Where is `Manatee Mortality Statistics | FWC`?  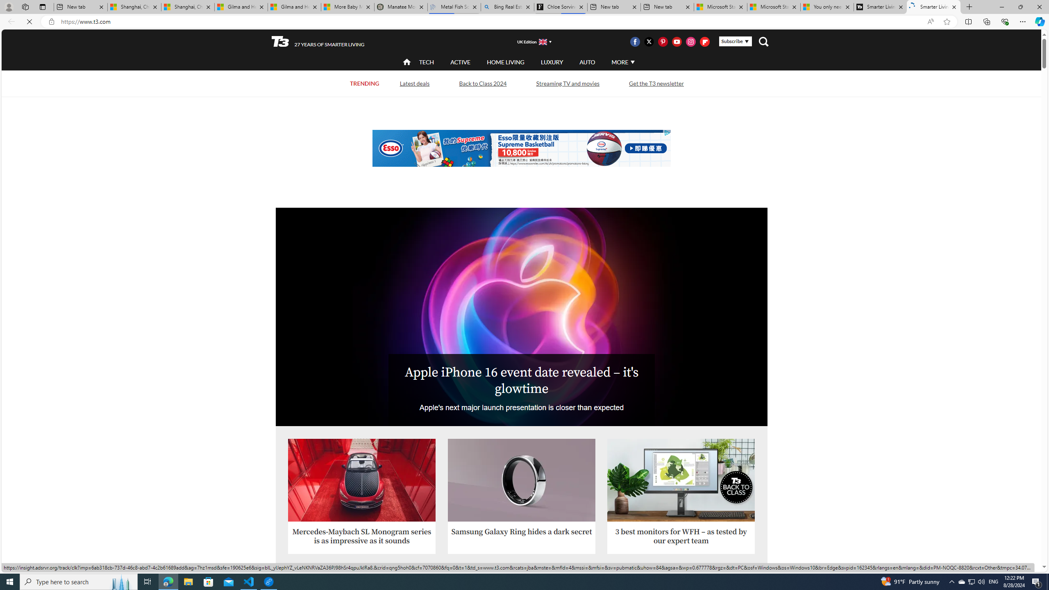 Manatee Mortality Statistics | FWC is located at coordinates (401, 7).